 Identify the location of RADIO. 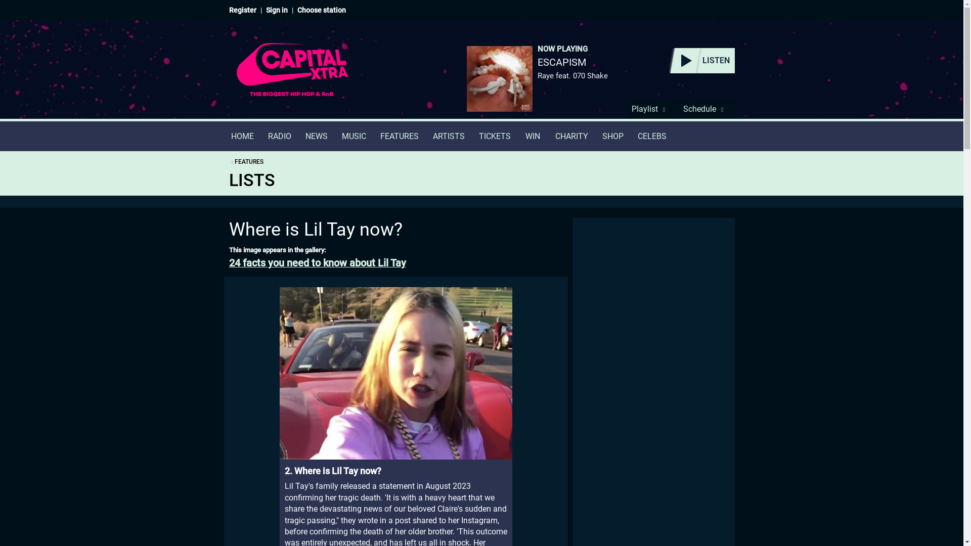
(279, 136).